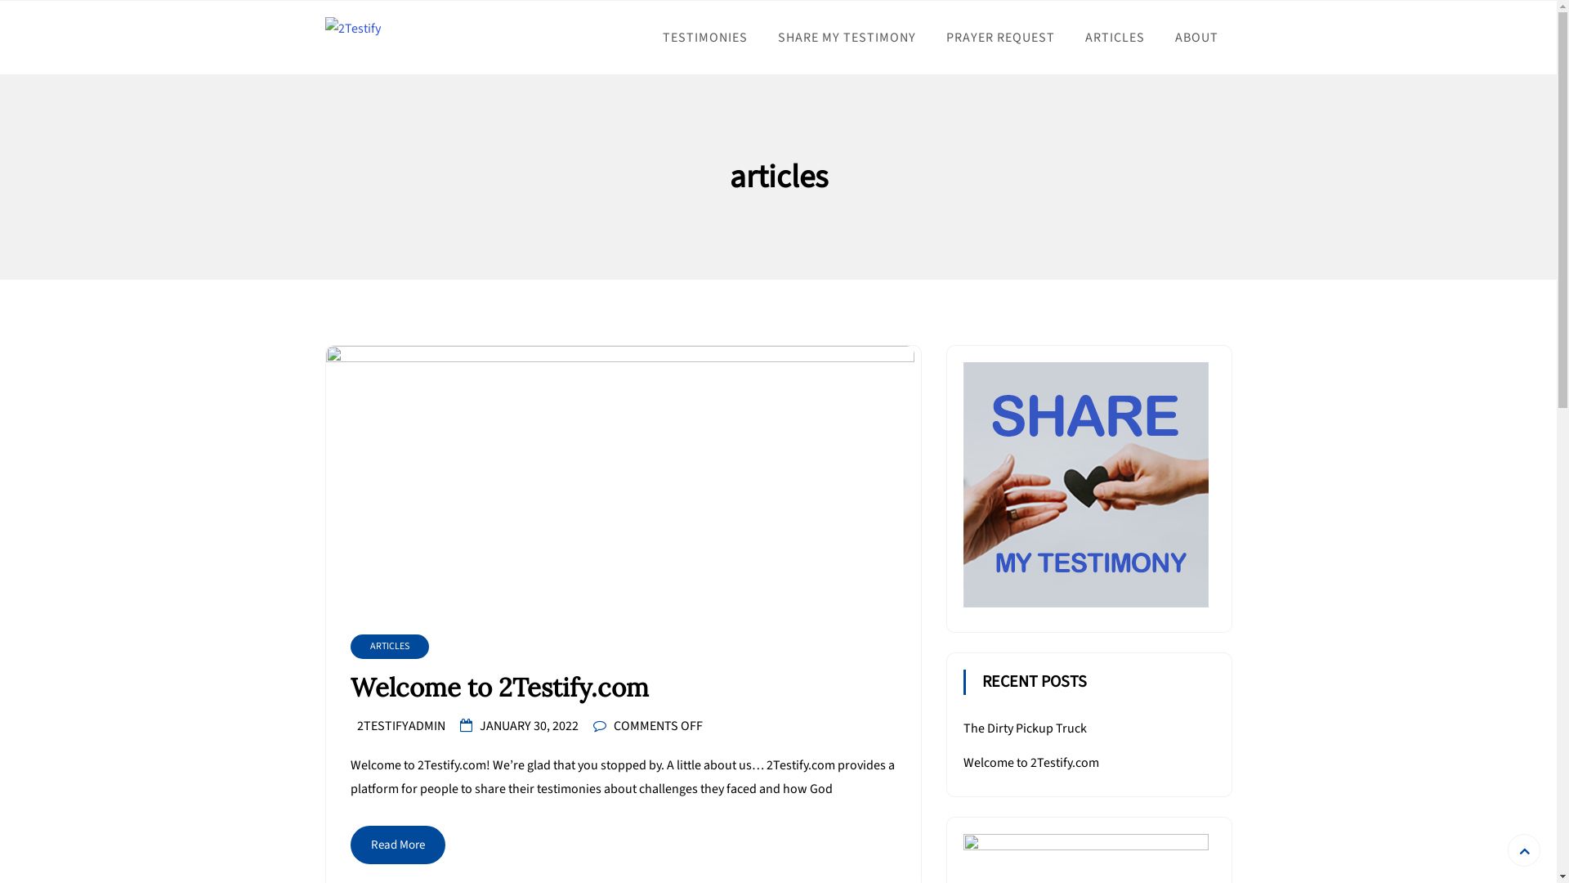 This screenshot has height=883, width=1569. Describe the element at coordinates (1000, 38) in the screenshot. I see `PRAYER REQUEST` at that location.